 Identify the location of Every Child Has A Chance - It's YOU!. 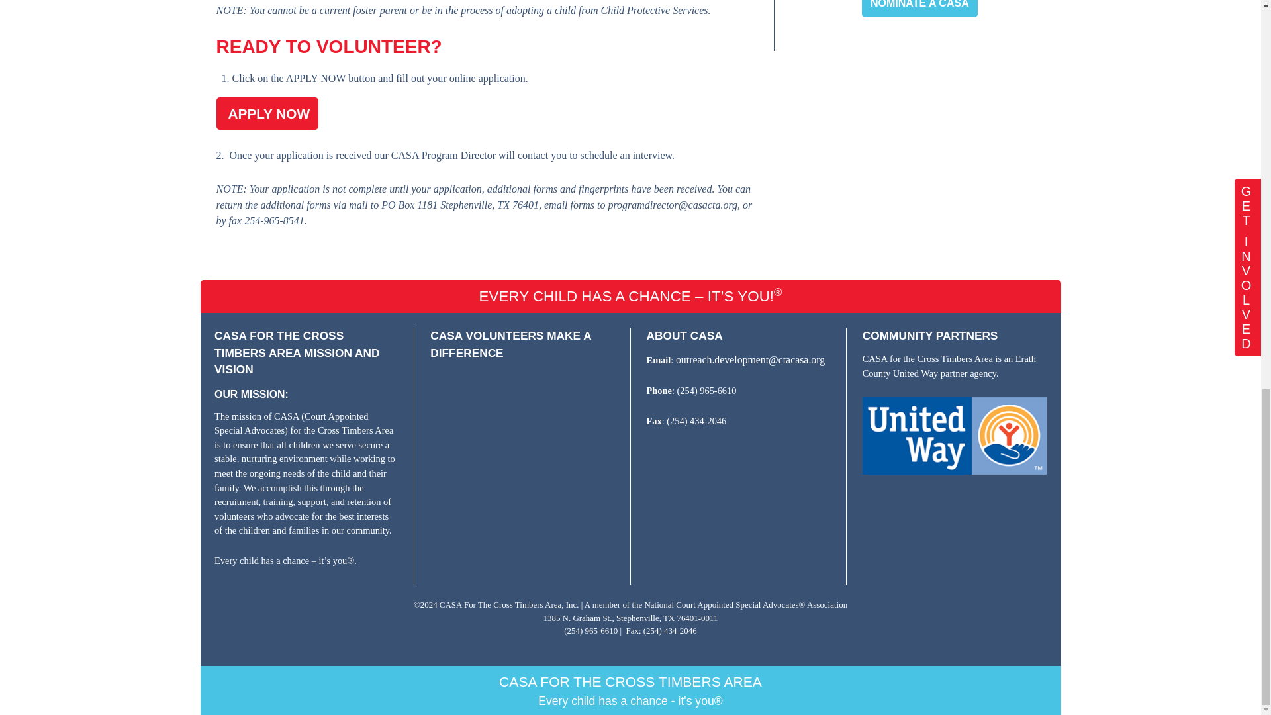
(522, 431).